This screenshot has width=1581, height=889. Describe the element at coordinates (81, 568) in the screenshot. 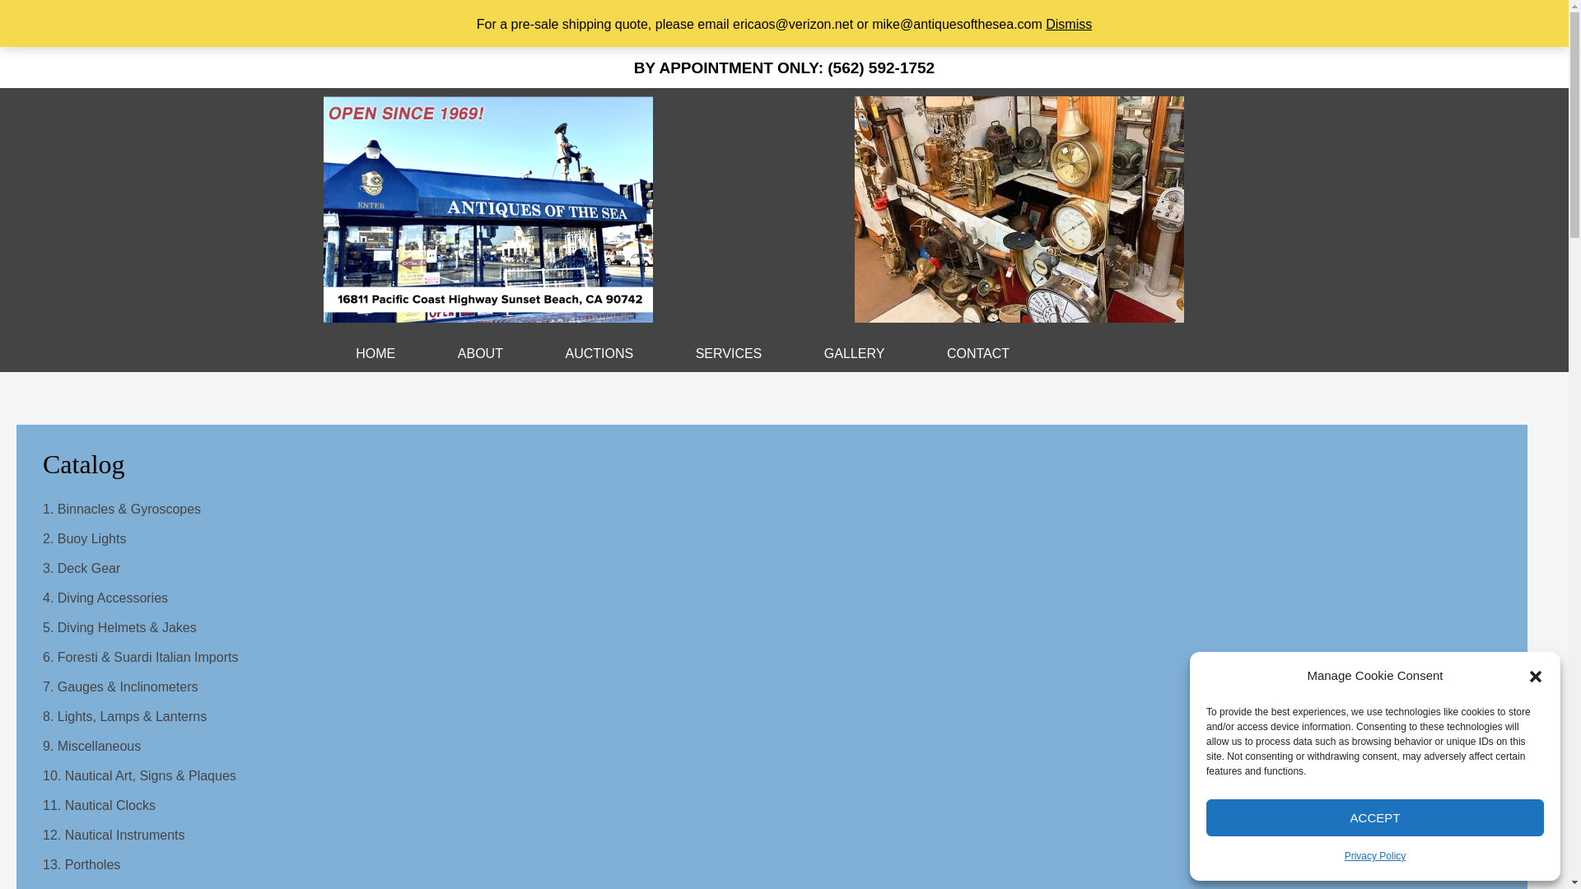

I see `3. Deck Gear` at that location.